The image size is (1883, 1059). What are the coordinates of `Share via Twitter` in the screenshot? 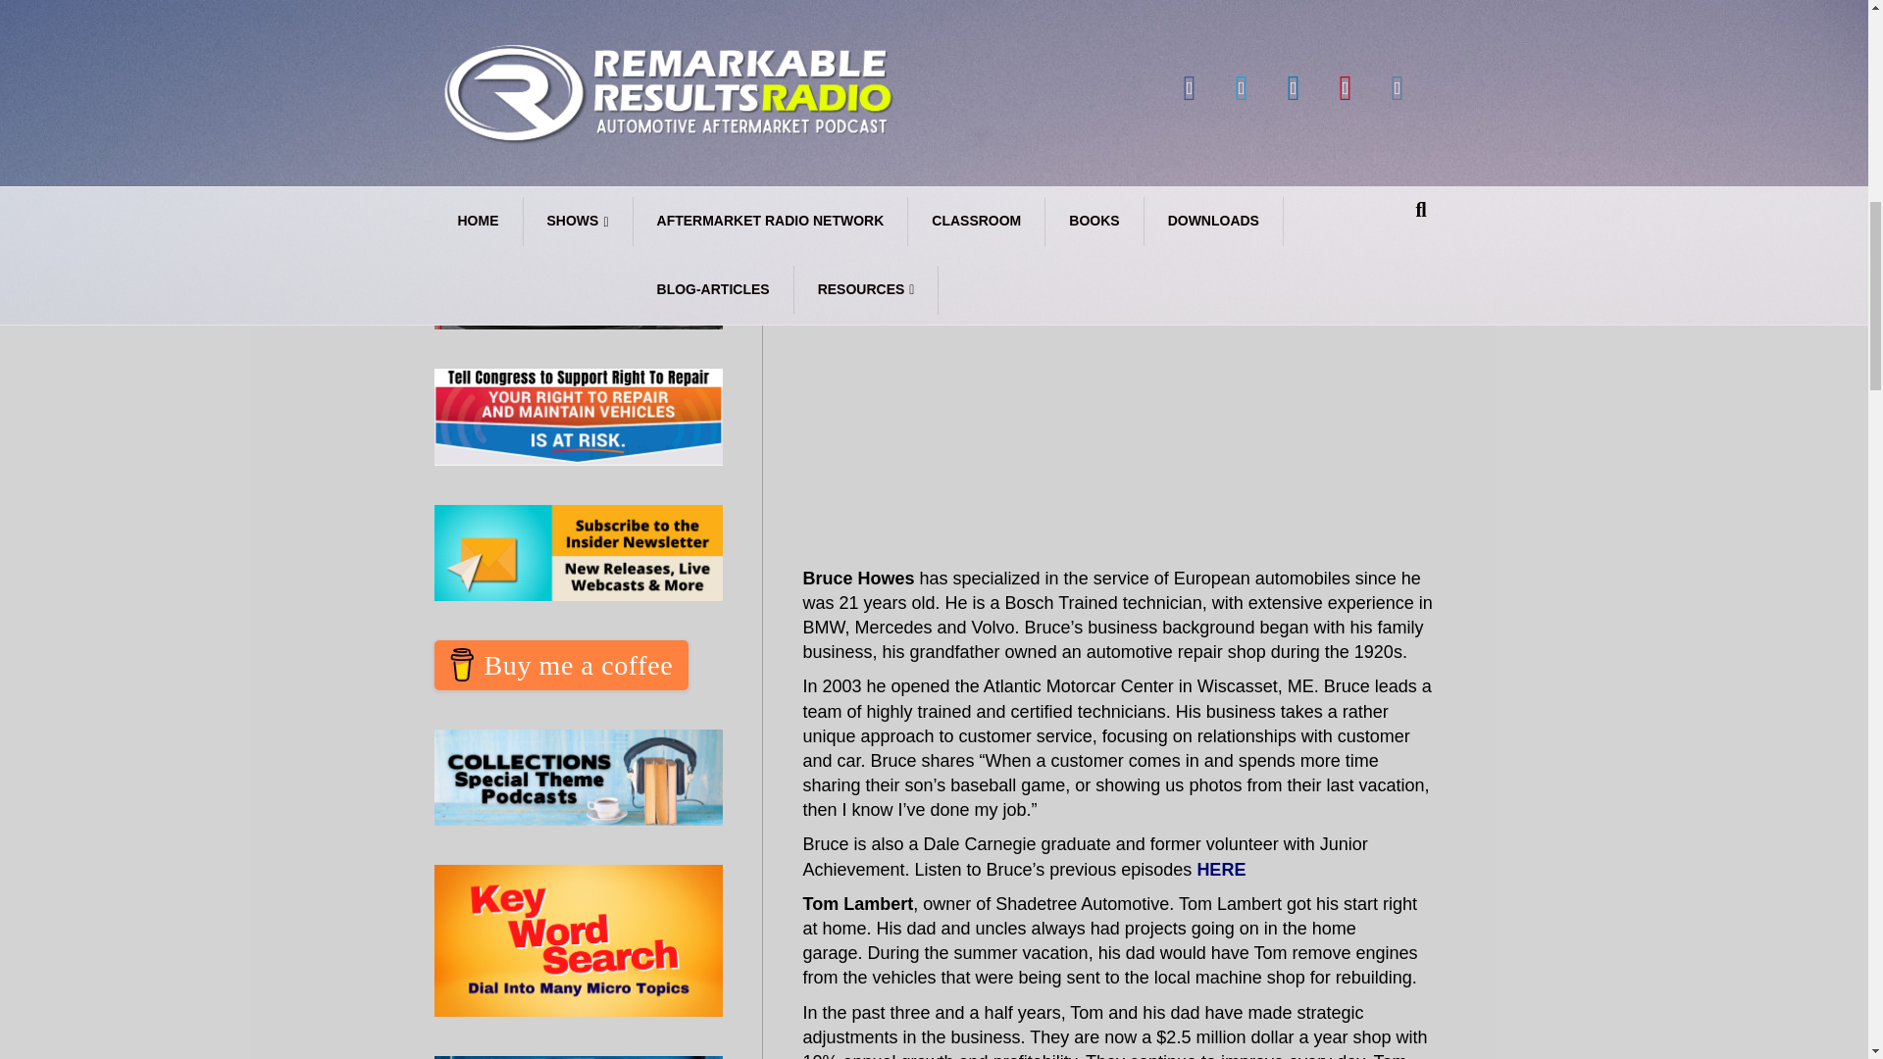 It's located at (998, 80).